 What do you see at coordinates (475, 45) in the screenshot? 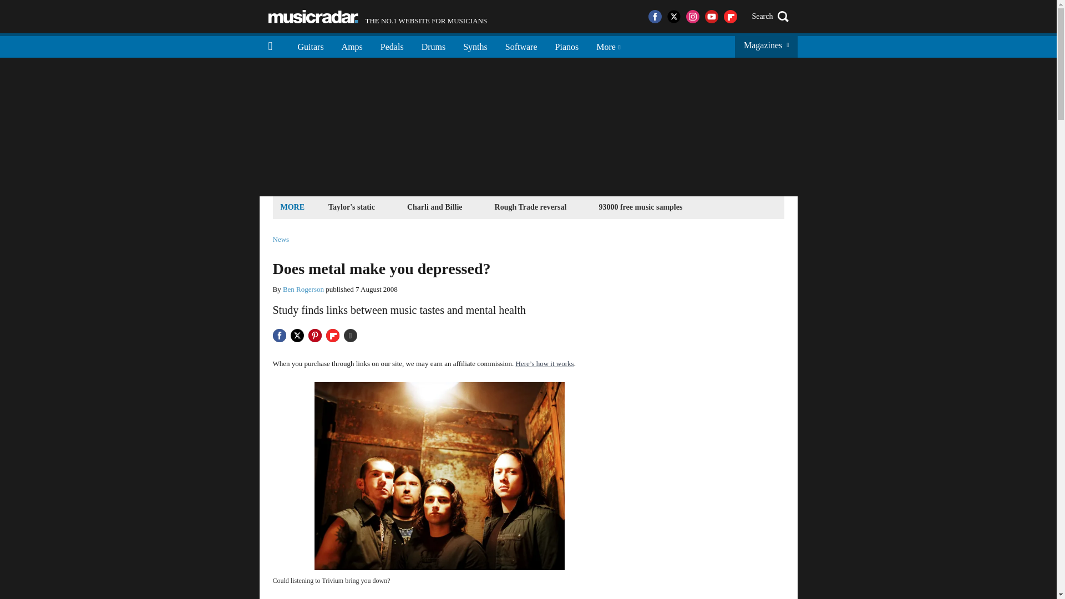
I see `Synths` at bounding box center [475, 45].